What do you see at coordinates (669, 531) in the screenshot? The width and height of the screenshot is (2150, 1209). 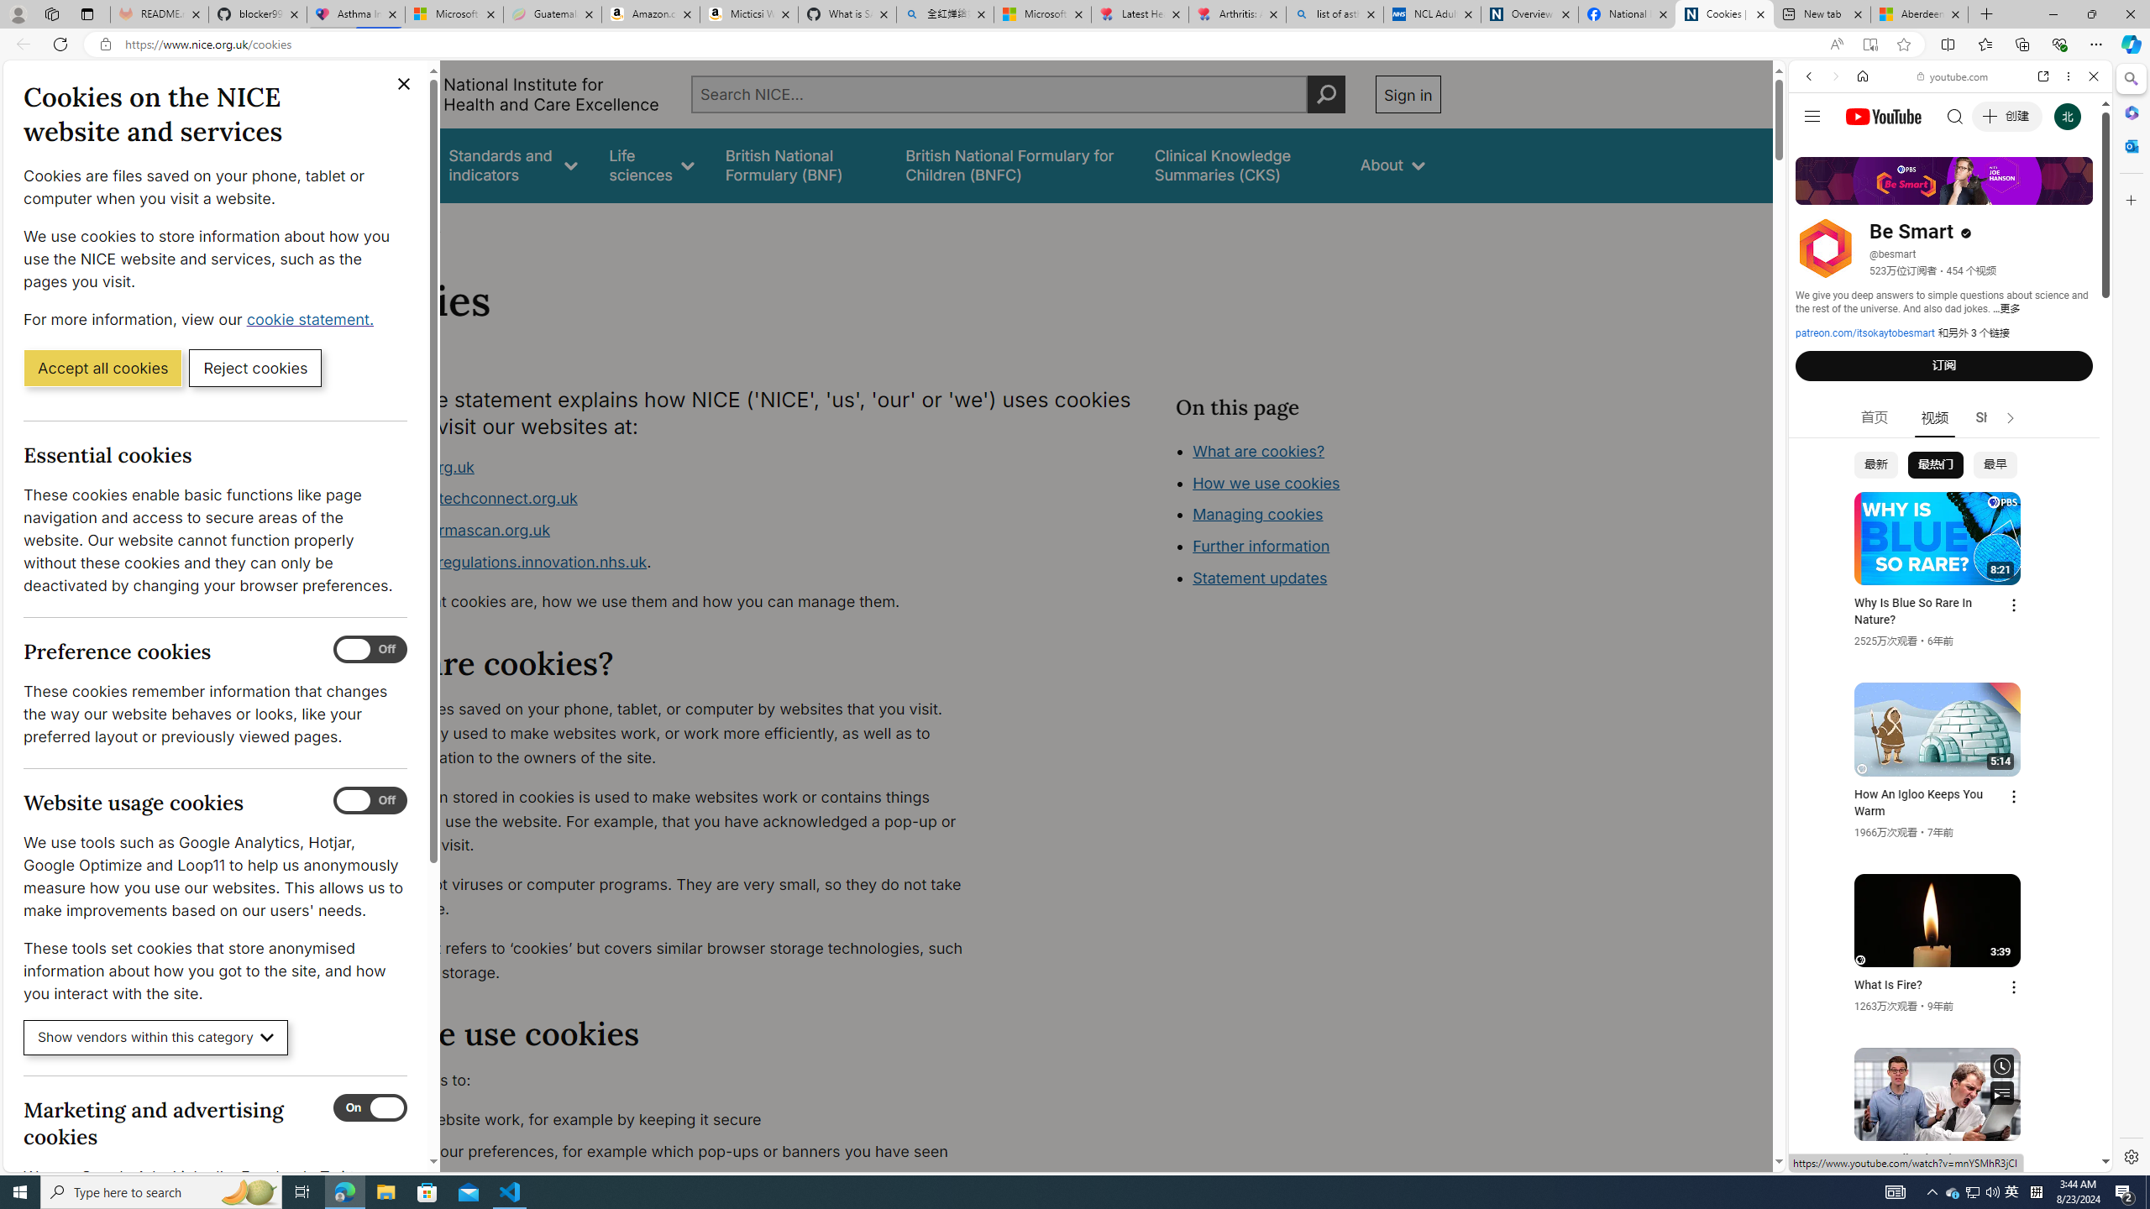 I see `www.ukpharmascan.org.uk` at bounding box center [669, 531].